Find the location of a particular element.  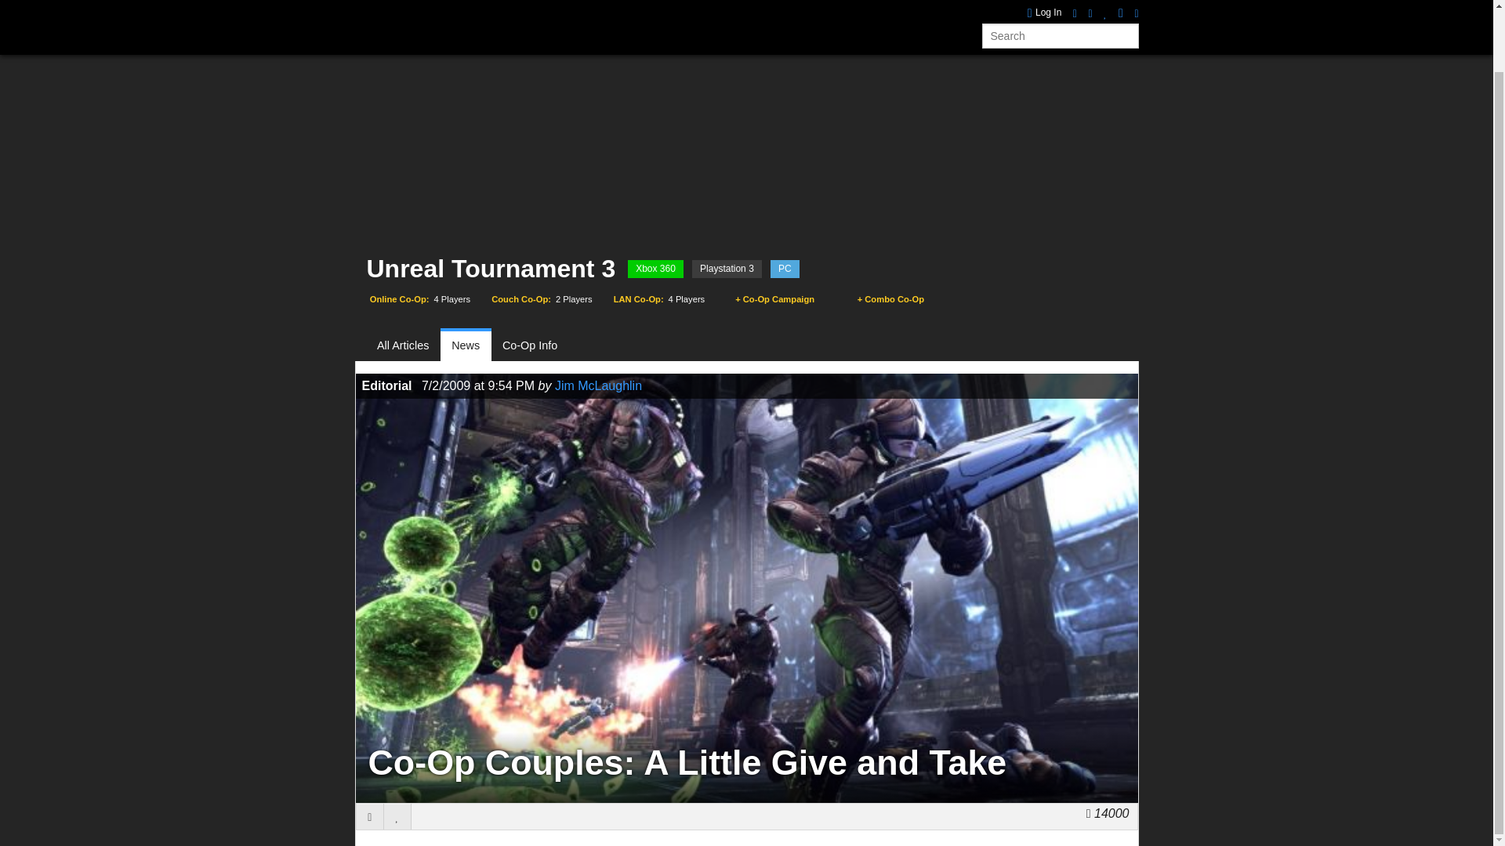

Jim McLaughlin is located at coordinates (599, 385).